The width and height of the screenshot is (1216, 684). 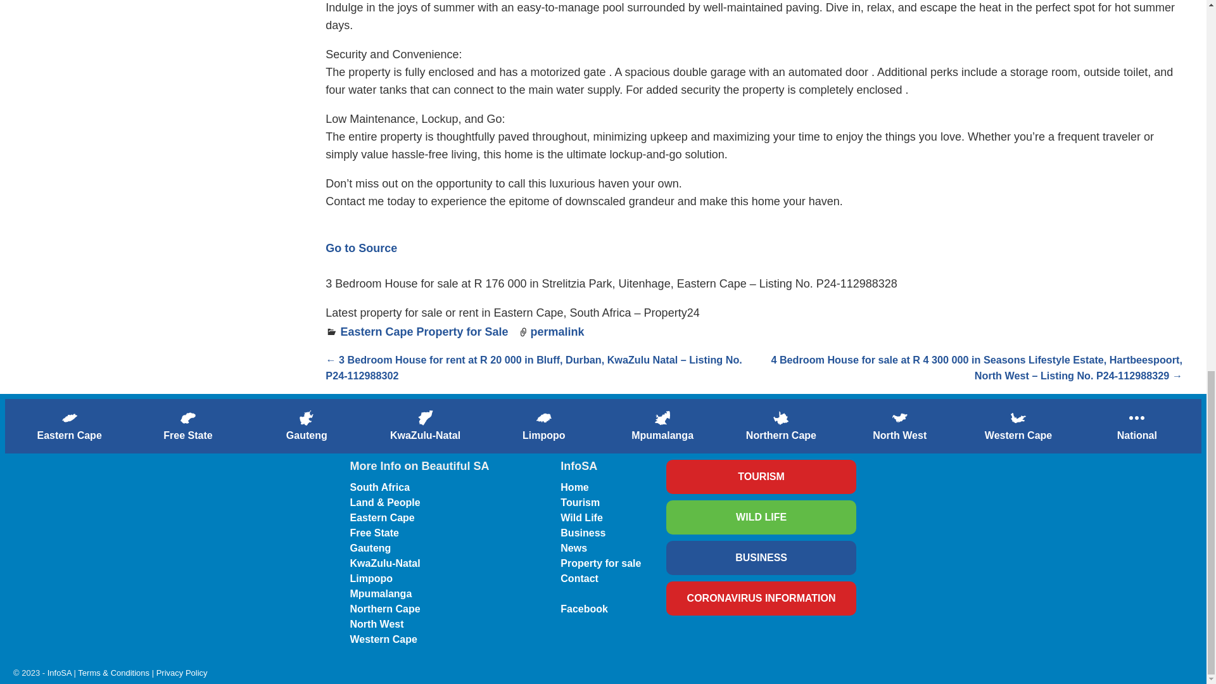 What do you see at coordinates (307, 418) in the screenshot?
I see `View Listings in Gauteng` at bounding box center [307, 418].